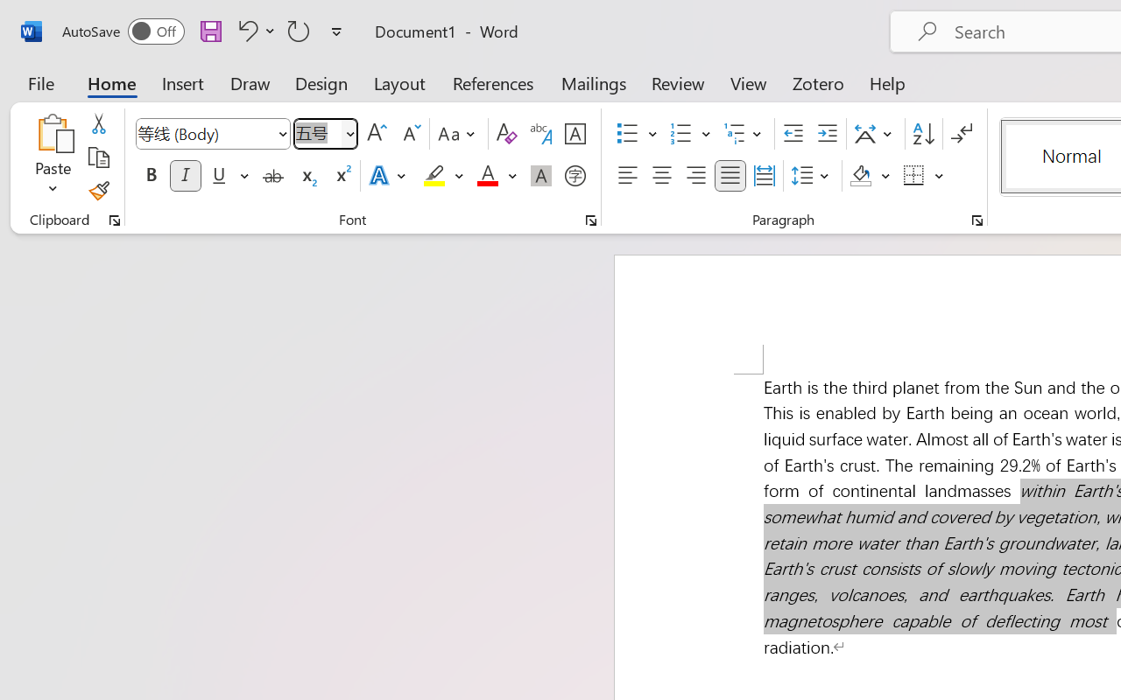 The height and width of the screenshot is (700, 1121). Describe the element at coordinates (254, 31) in the screenshot. I see `Undo Italic` at that location.